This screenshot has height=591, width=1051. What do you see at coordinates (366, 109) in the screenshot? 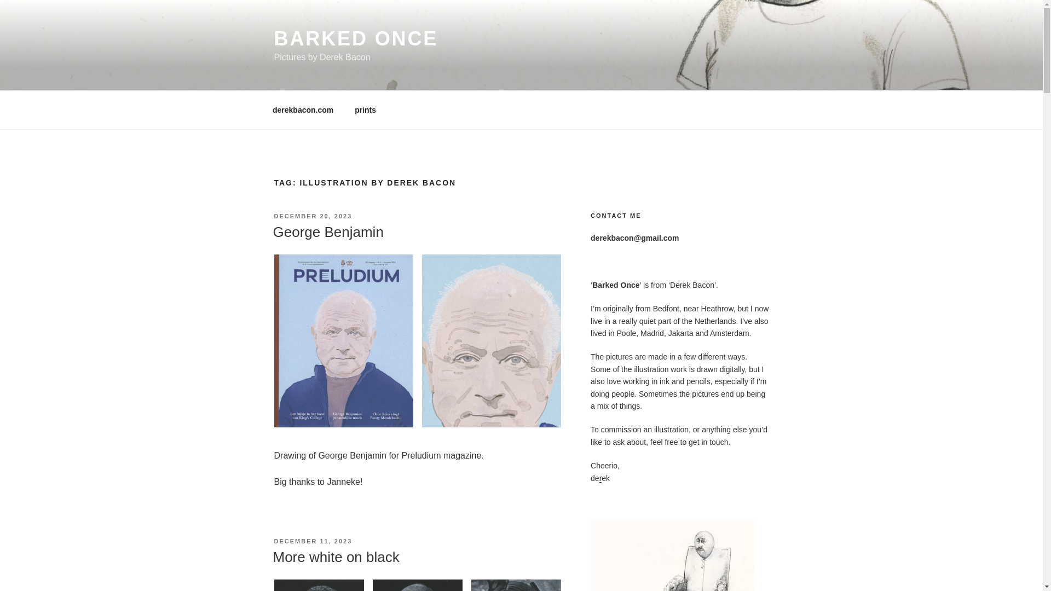
I see `prints` at bounding box center [366, 109].